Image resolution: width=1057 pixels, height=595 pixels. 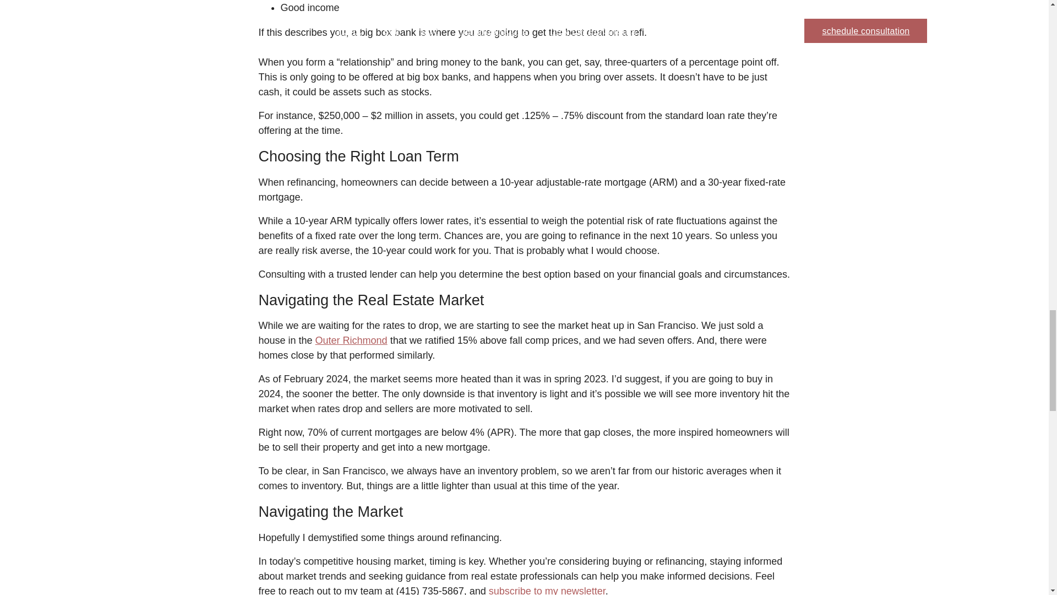 What do you see at coordinates (351, 340) in the screenshot?
I see `Outer Richmond` at bounding box center [351, 340].